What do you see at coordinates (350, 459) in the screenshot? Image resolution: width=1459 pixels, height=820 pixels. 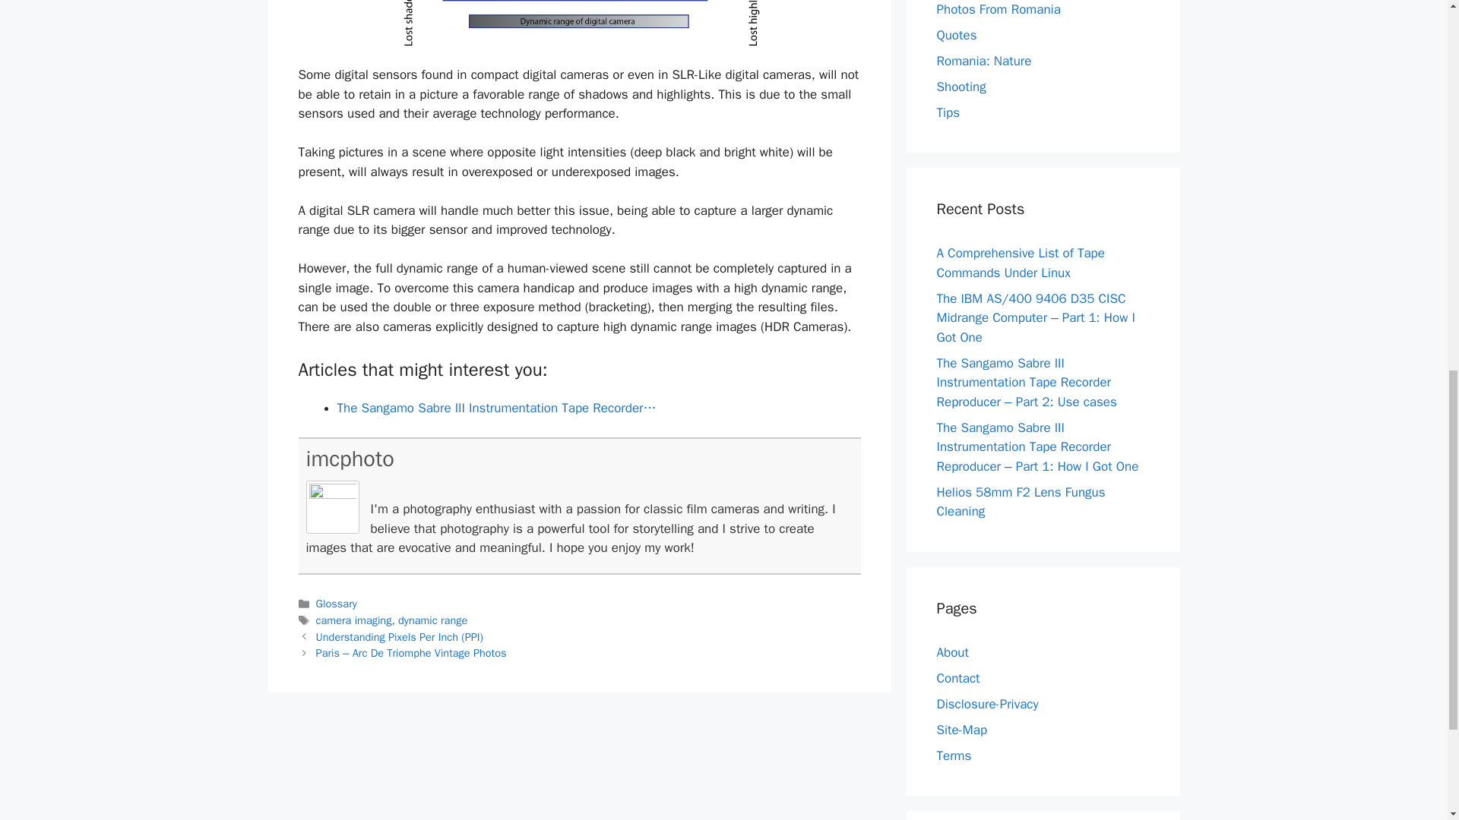 I see `All posts by imcphoto` at bounding box center [350, 459].